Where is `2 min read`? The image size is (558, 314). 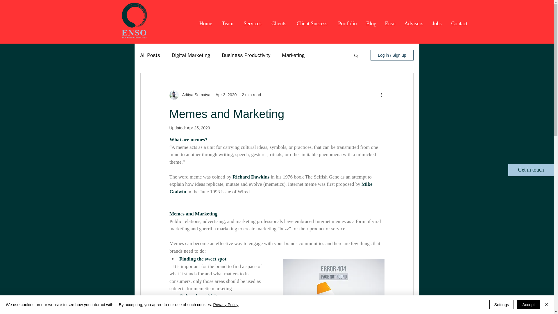
2 min read is located at coordinates (251, 94).